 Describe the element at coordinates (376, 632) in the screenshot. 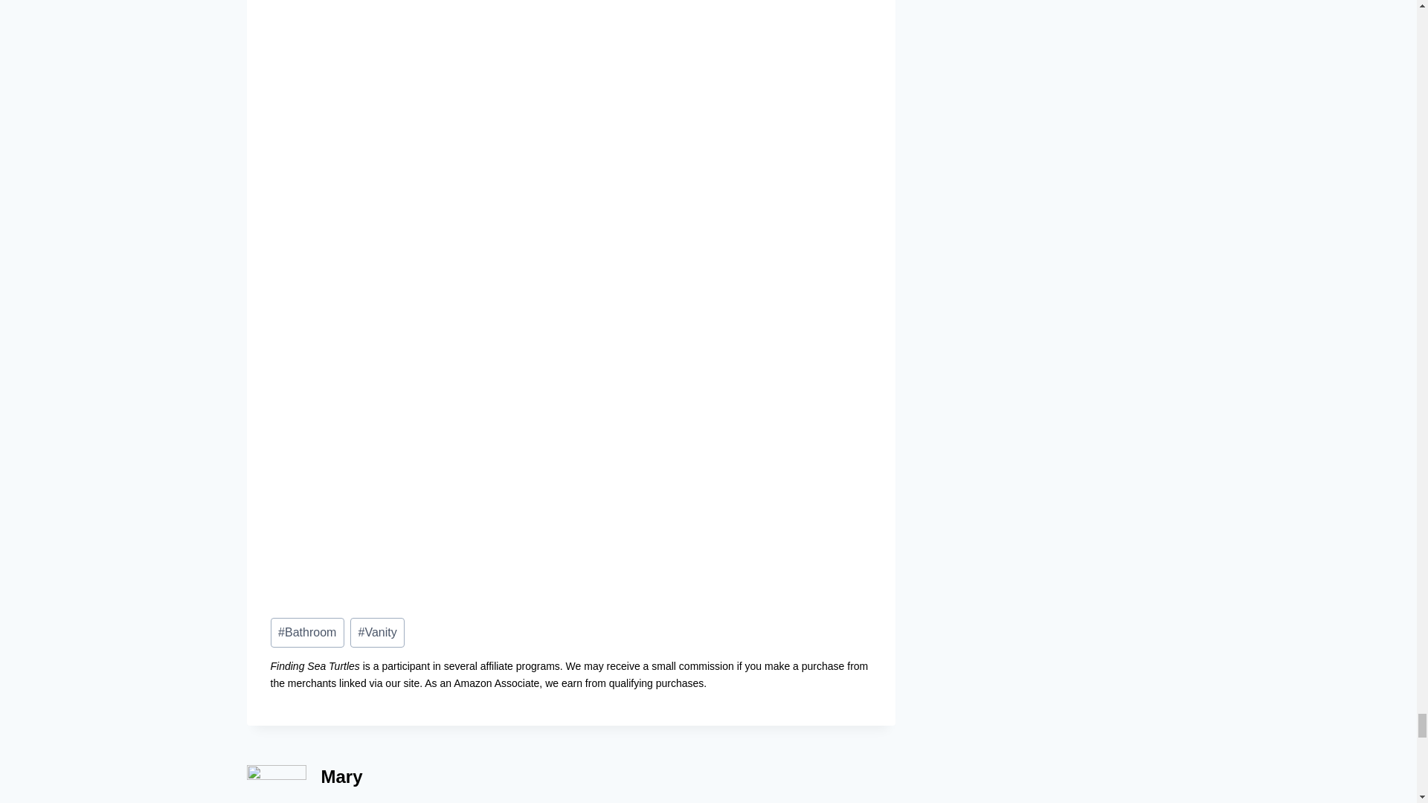

I see `Vanity` at that location.